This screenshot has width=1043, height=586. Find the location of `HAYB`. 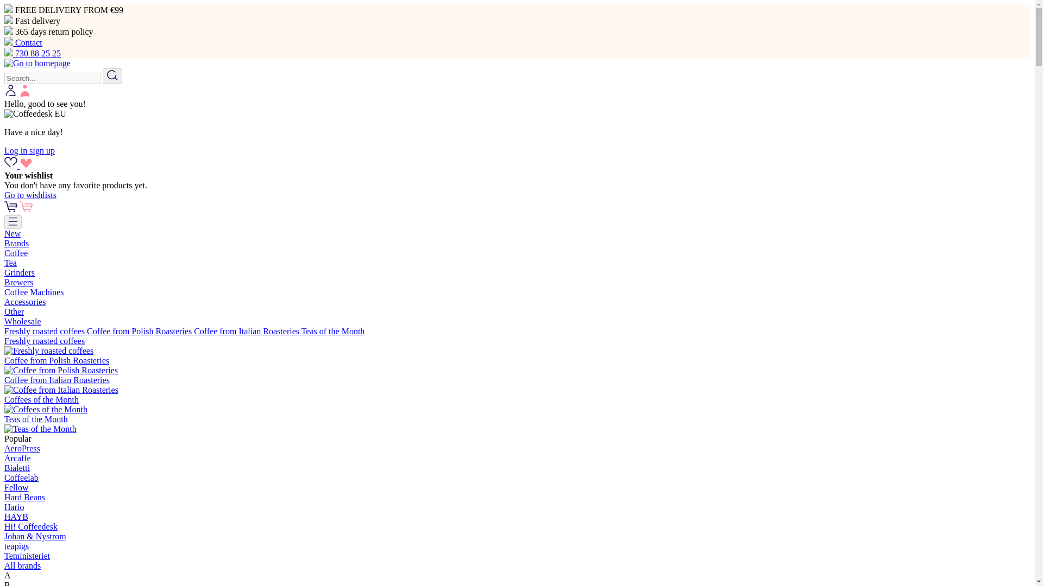

HAYB is located at coordinates (16, 517).